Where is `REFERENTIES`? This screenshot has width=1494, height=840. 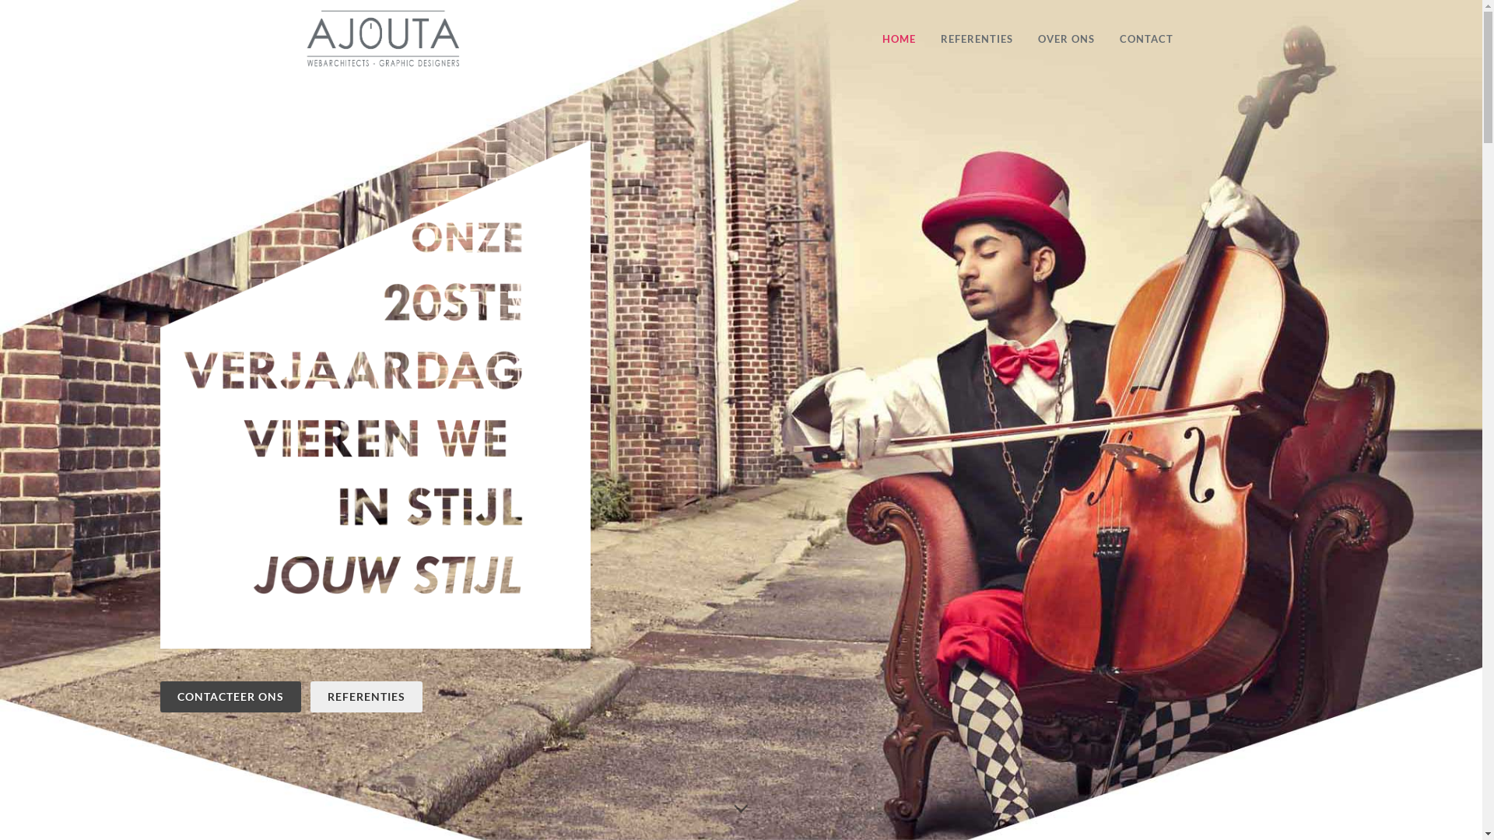 REFERENTIES is located at coordinates (977, 39).